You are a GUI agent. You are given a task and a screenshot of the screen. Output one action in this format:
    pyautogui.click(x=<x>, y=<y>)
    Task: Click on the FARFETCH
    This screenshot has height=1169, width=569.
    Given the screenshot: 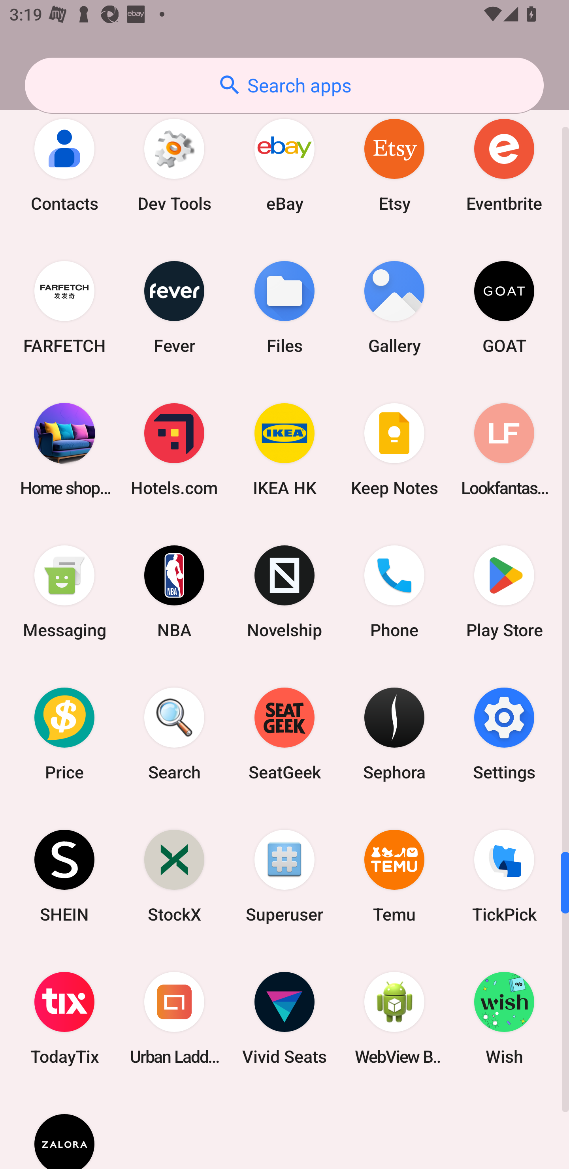 What is the action you would take?
    pyautogui.click(x=64, y=307)
    